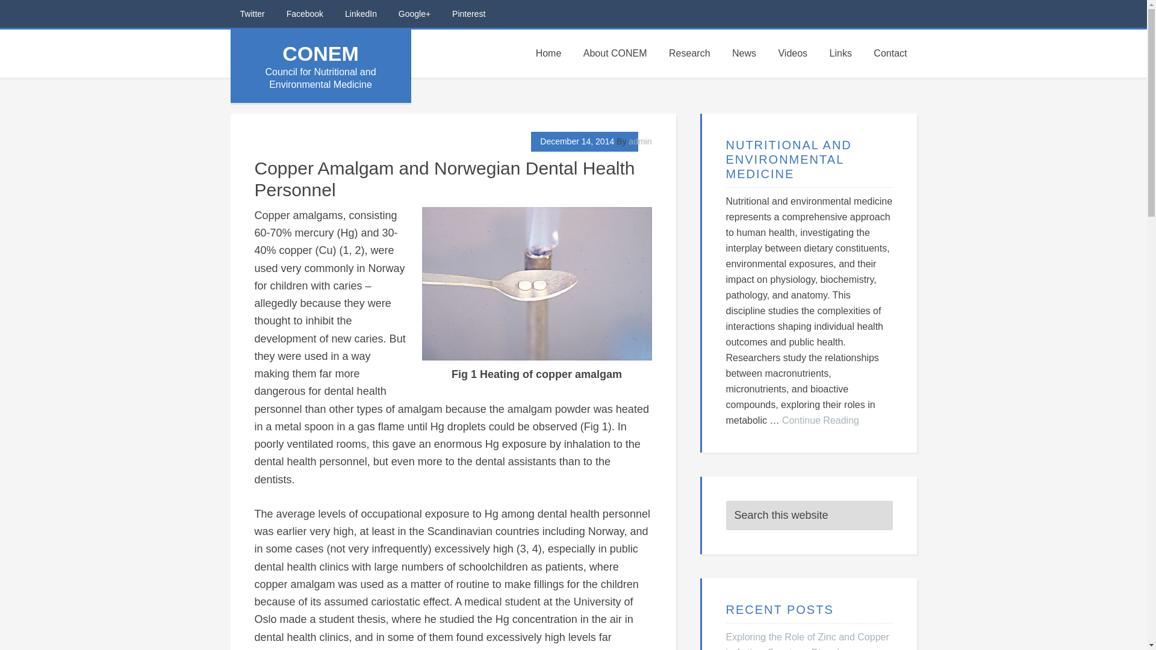  I want to click on Contact, so click(890, 53).